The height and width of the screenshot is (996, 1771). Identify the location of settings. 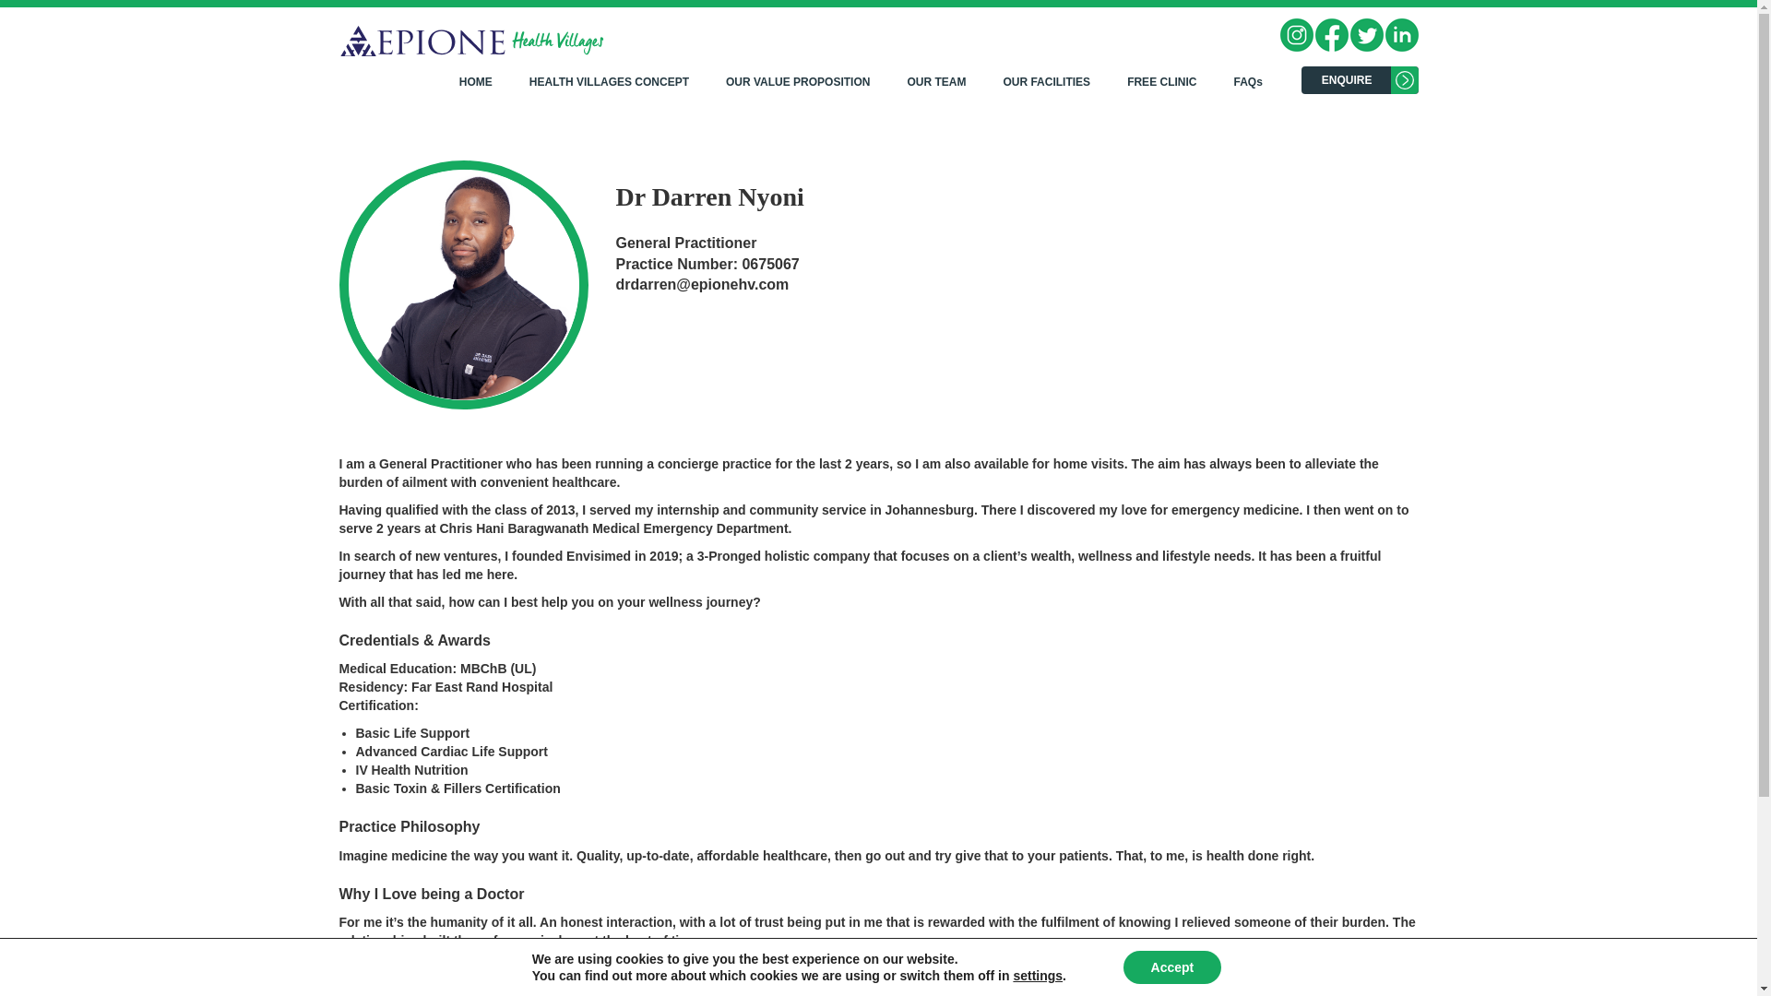
(1038, 976).